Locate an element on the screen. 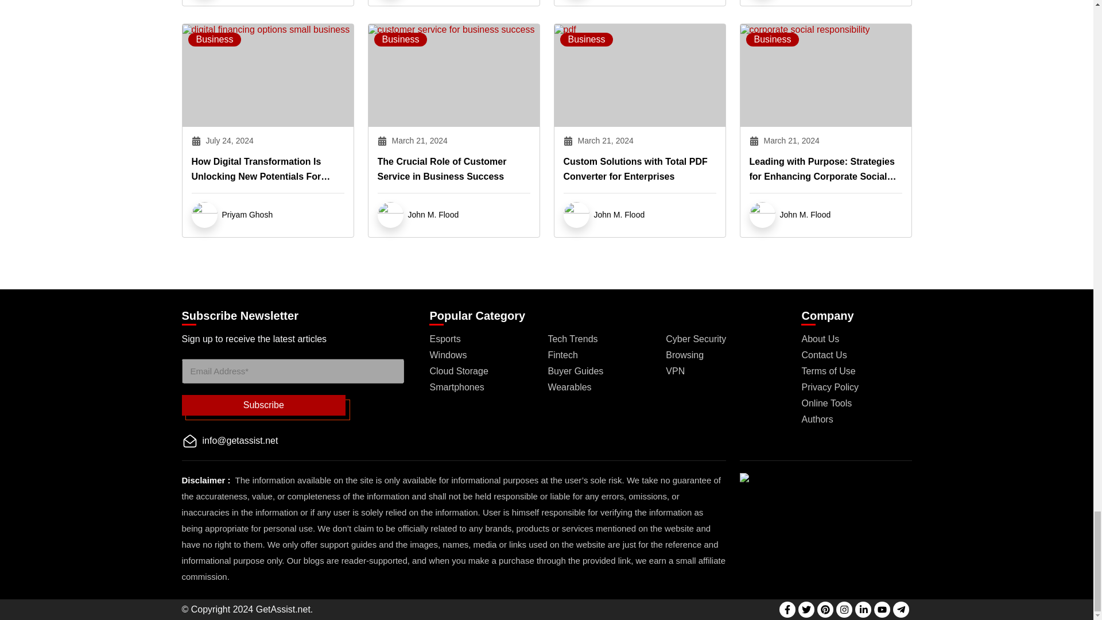 This screenshot has height=620, width=1102. Esports is located at coordinates (445, 339).